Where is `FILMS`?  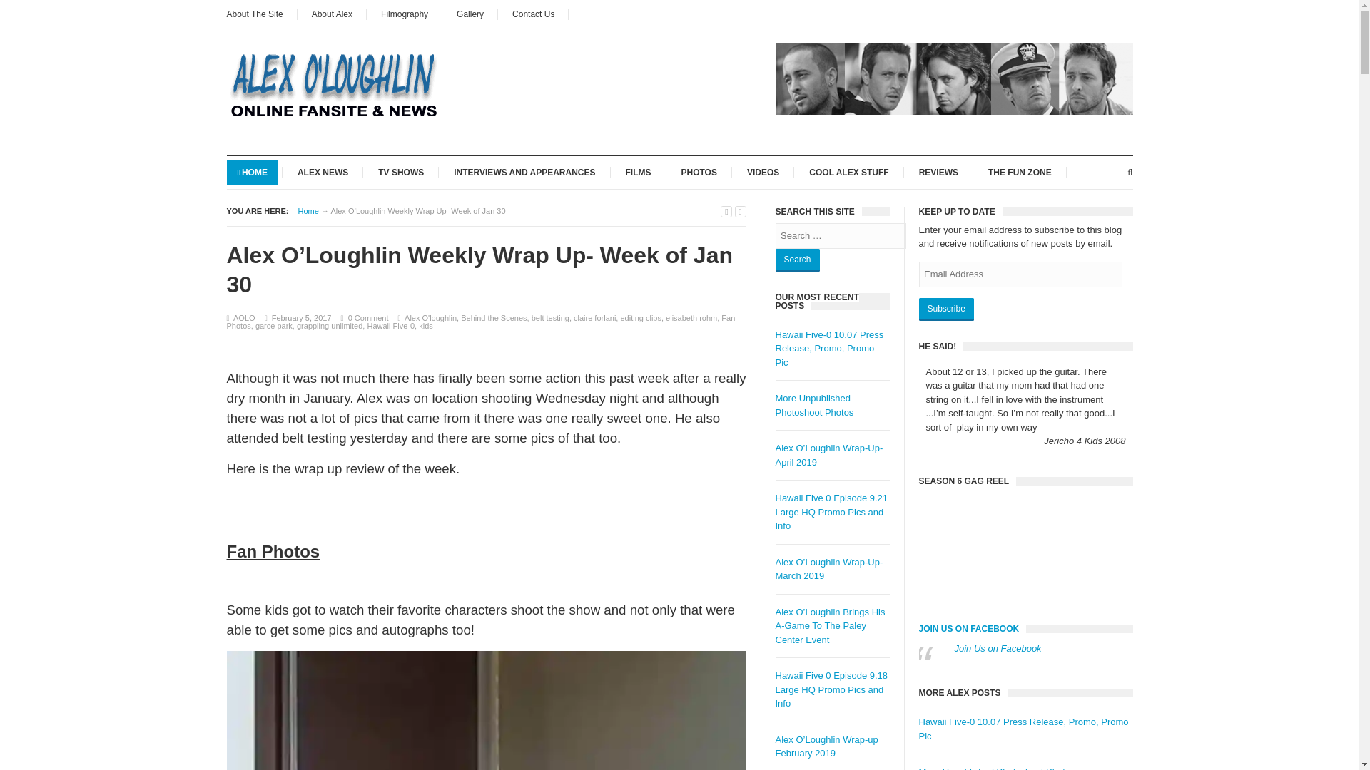
FILMS is located at coordinates (638, 171).